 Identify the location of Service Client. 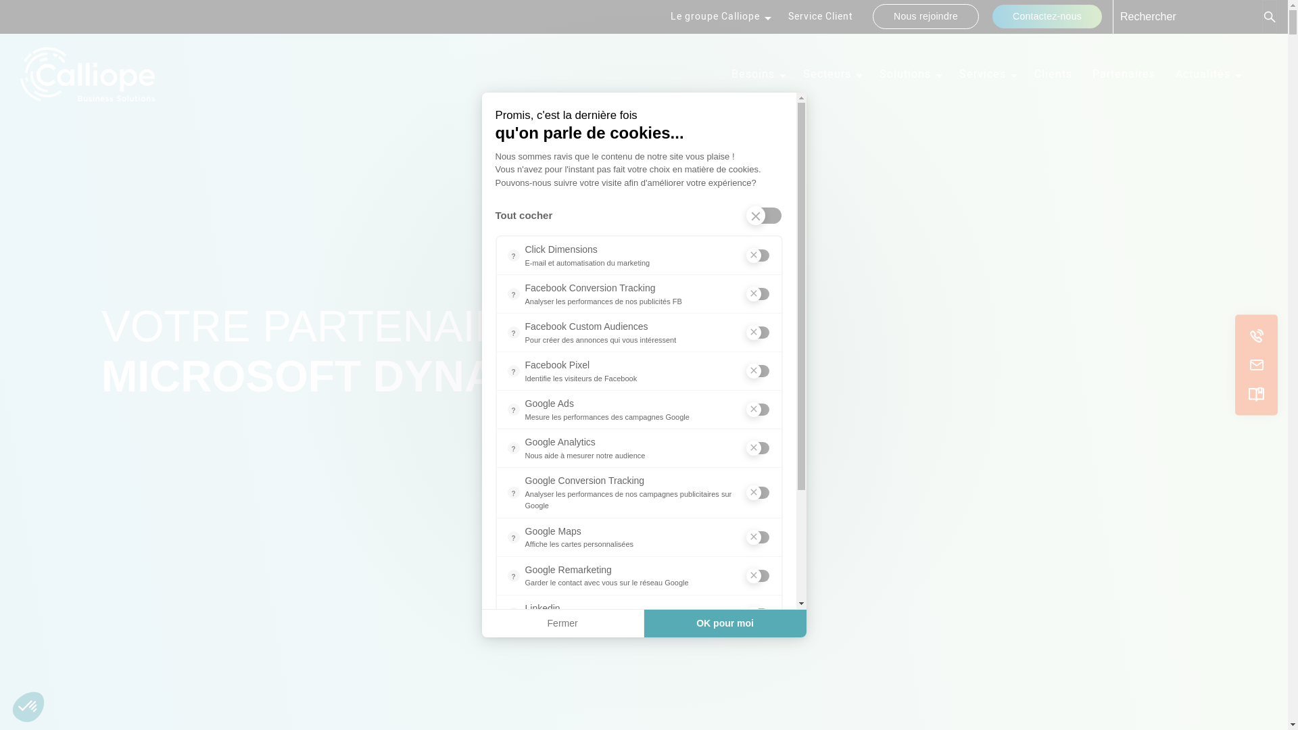
(821, 16).